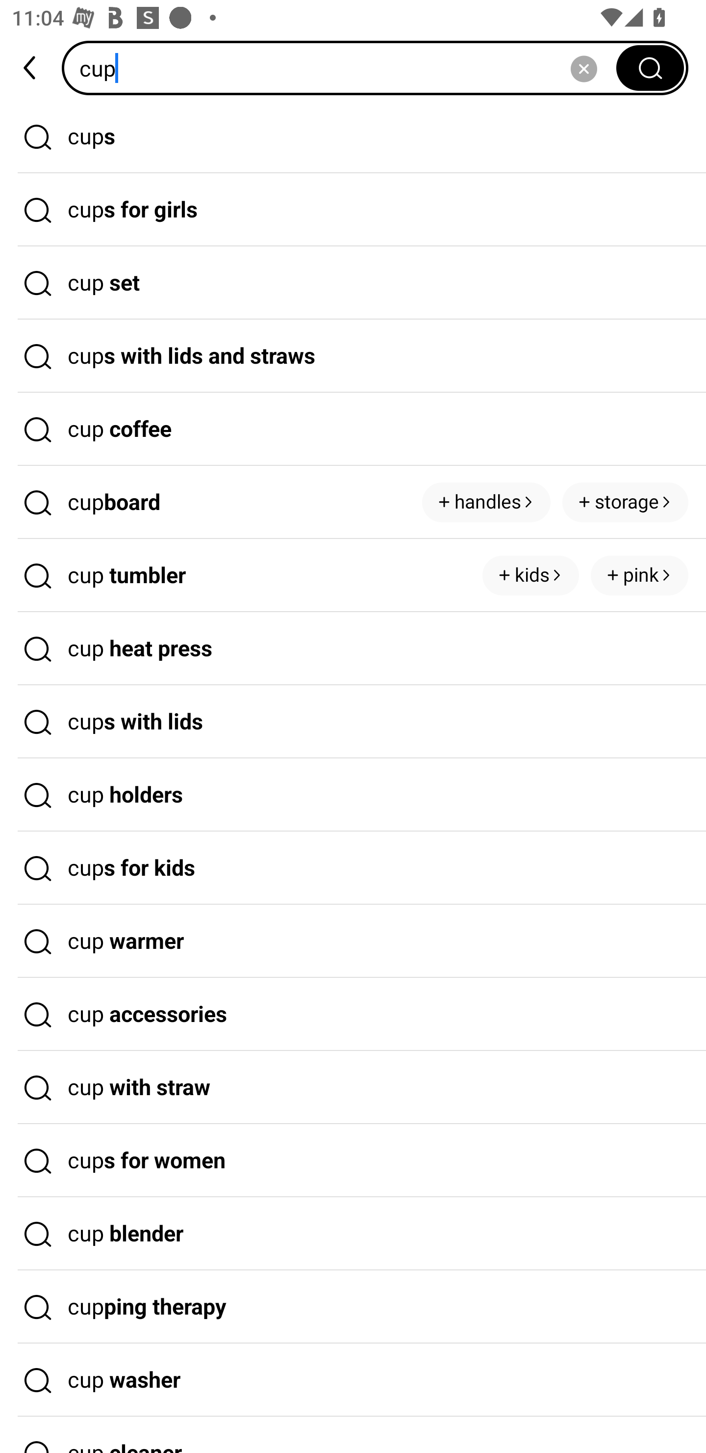 Image resolution: width=706 pixels, height=1453 pixels. Describe the element at coordinates (353, 429) in the screenshot. I see `cup coffee` at that location.